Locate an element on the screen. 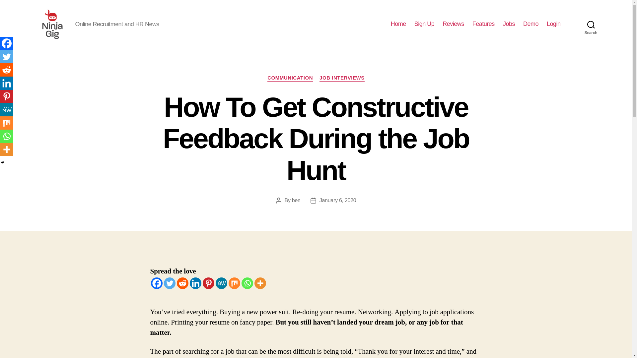 Image resolution: width=637 pixels, height=358 pixels. Login is located at coordinates (553, 24).